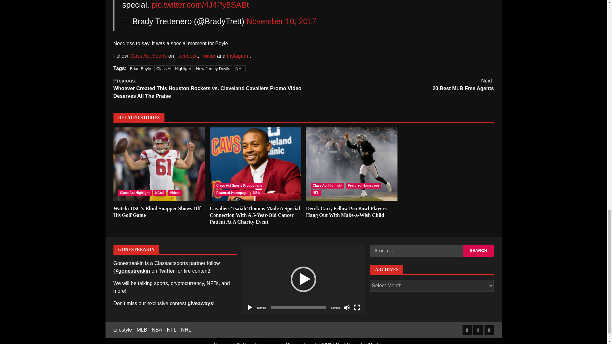  What do you see at coordinates (140, 68) in the screenshot?
I see `Brian Boyle` at bounding box center [140, 68].